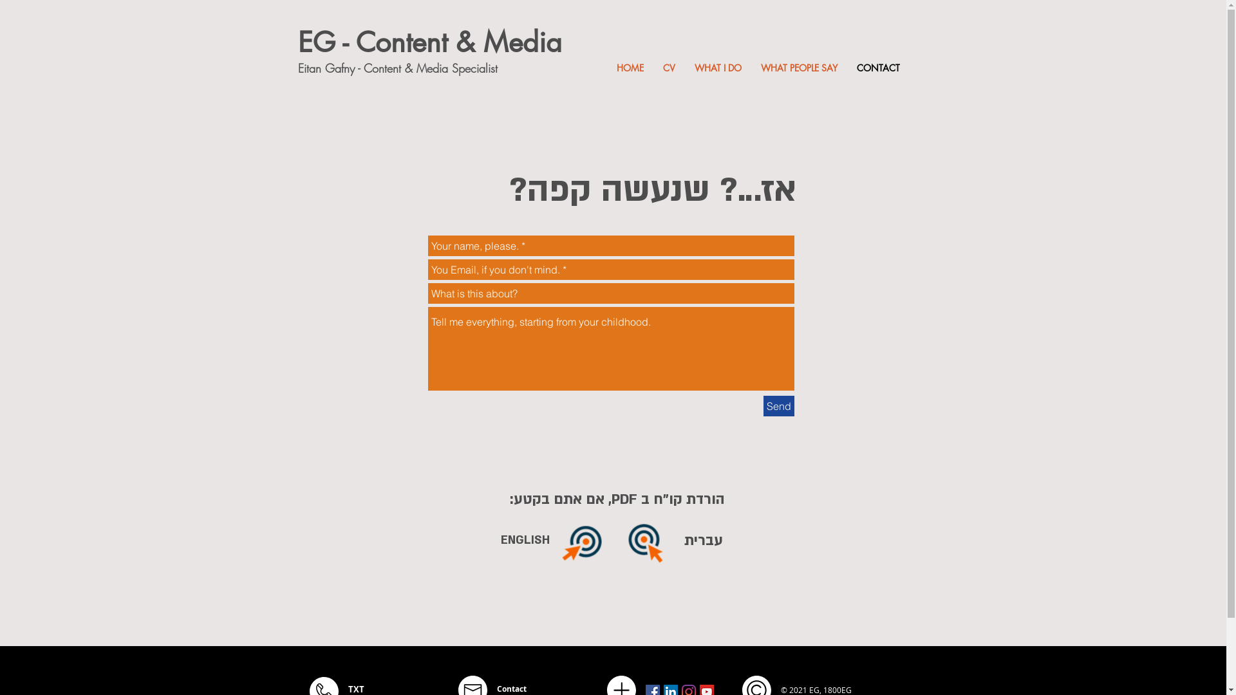  I want to click on Send, so click(779, 406).